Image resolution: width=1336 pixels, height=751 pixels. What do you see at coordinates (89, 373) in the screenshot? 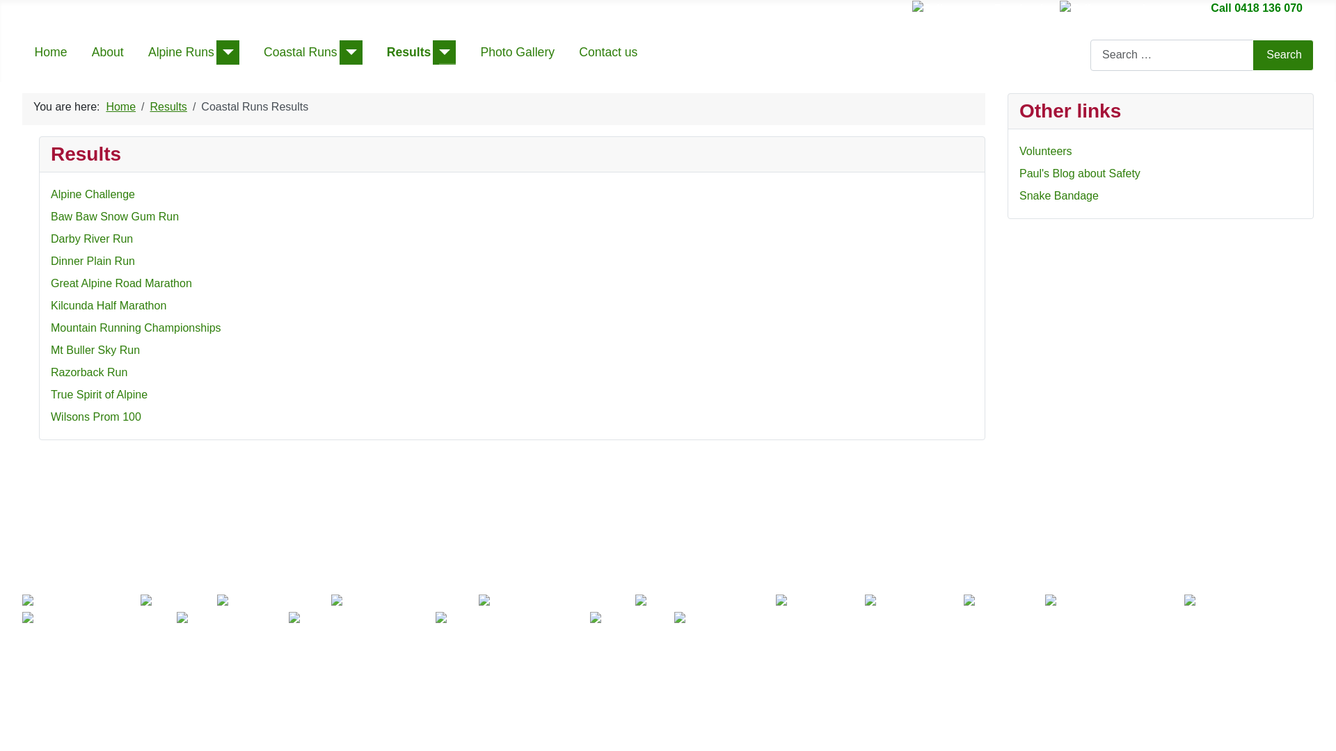
I see `Razorback Run` at bounding box center [89, 373].